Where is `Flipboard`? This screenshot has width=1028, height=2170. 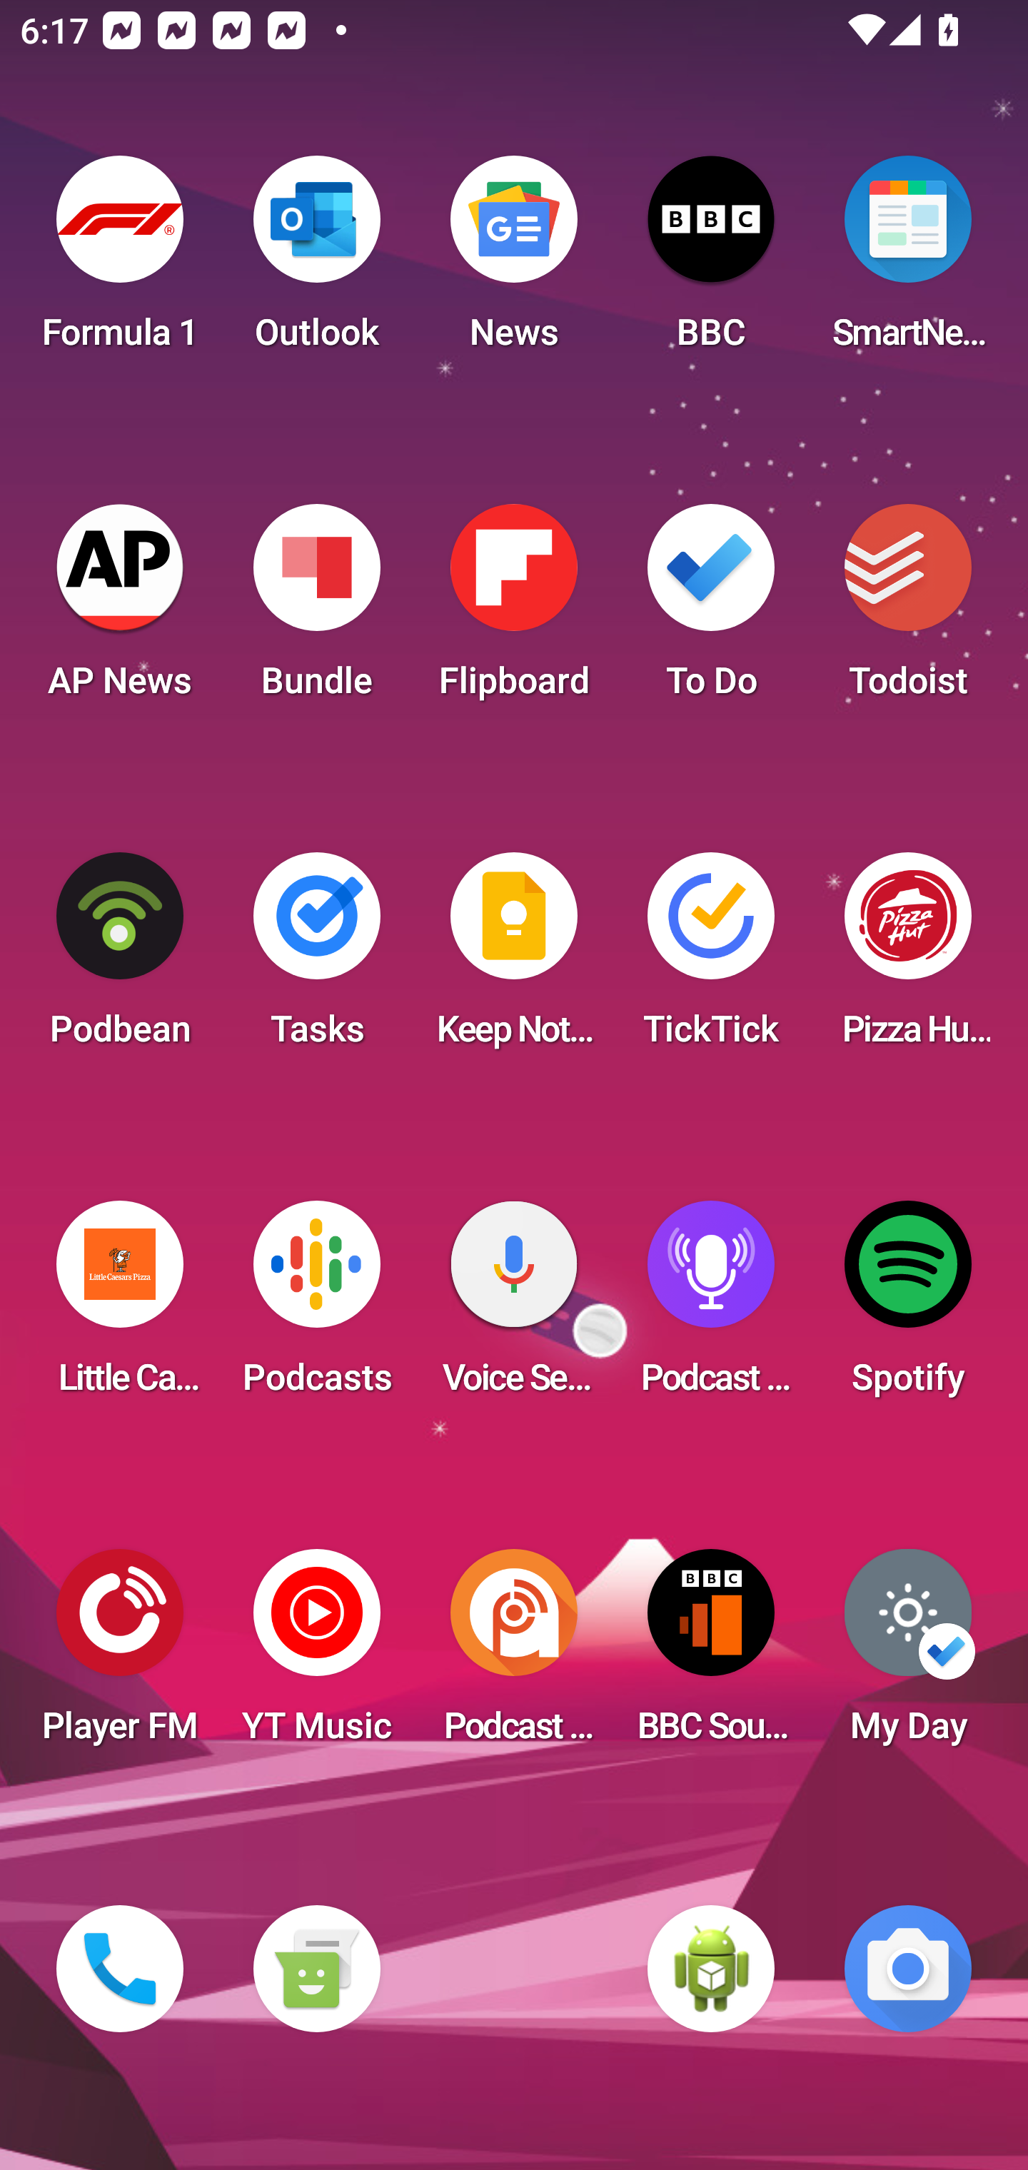
Flipboard is located at coordinates (514, 610).